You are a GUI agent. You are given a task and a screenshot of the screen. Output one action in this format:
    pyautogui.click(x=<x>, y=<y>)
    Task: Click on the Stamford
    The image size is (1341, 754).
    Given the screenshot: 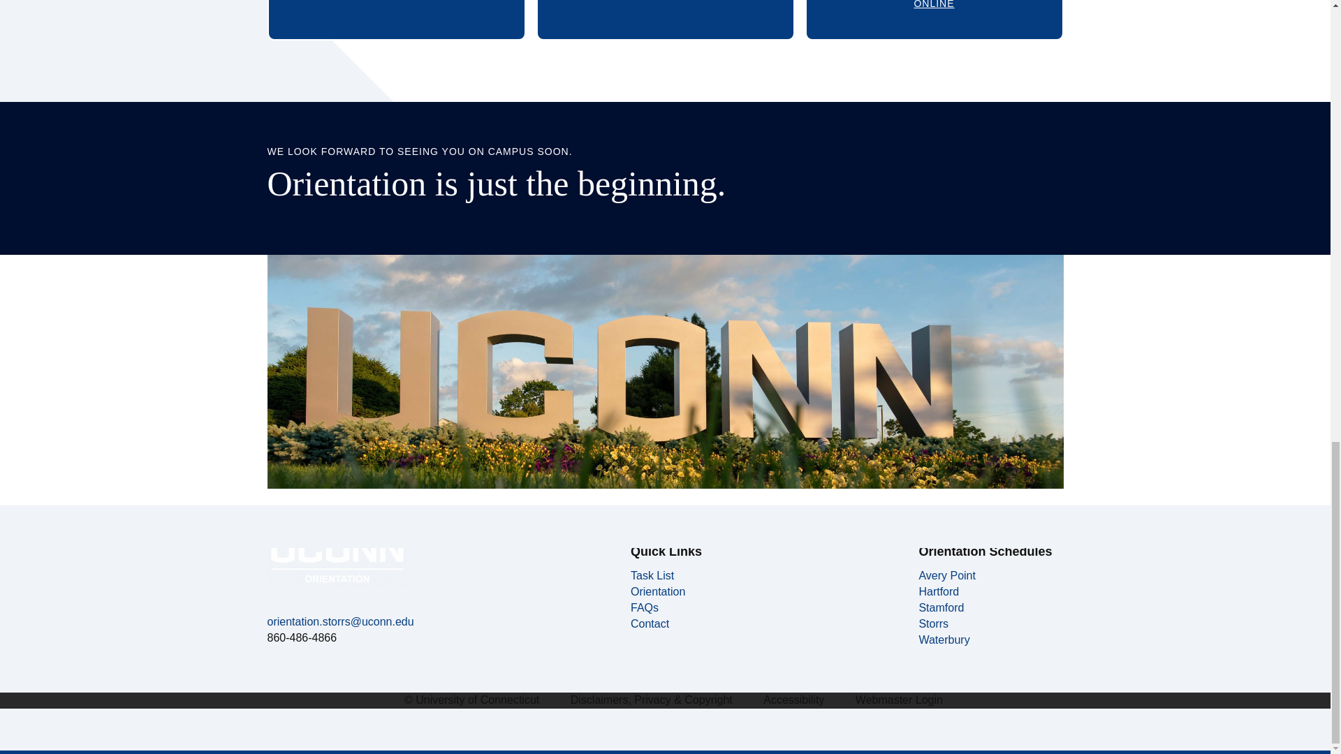 What is the action you would take?
    pyautogui.click(x=947, y=575)
    